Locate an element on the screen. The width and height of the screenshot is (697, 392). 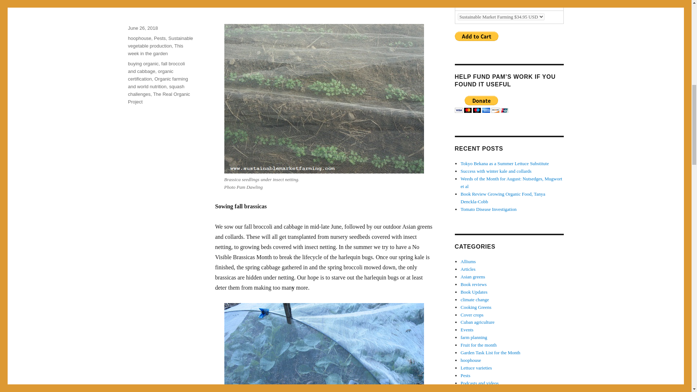
June 26, 2018 is located at coordinates (142, 28).